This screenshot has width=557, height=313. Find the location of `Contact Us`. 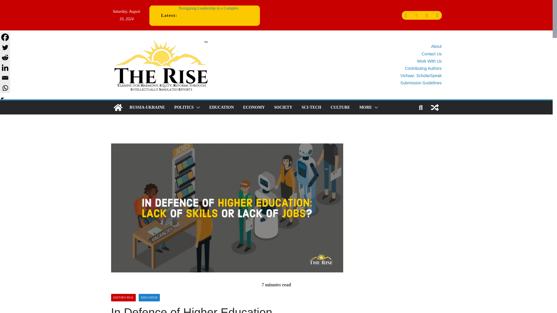

Contact Us is located at coordinates (432, 54).